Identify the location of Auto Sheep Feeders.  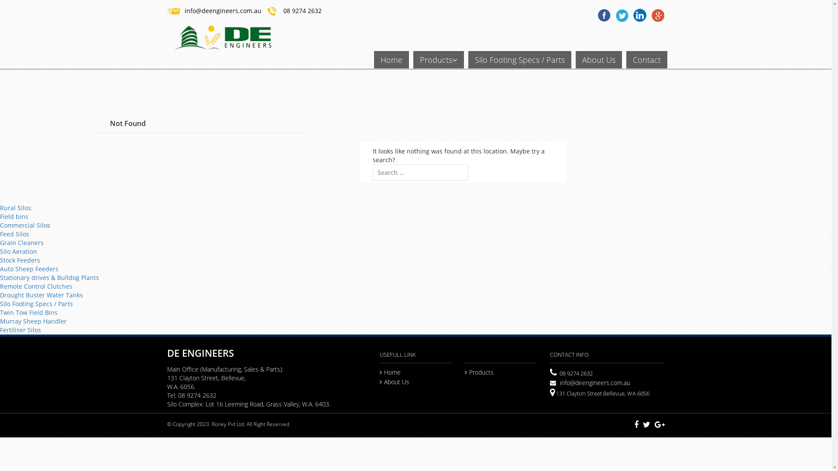
(29, 269).